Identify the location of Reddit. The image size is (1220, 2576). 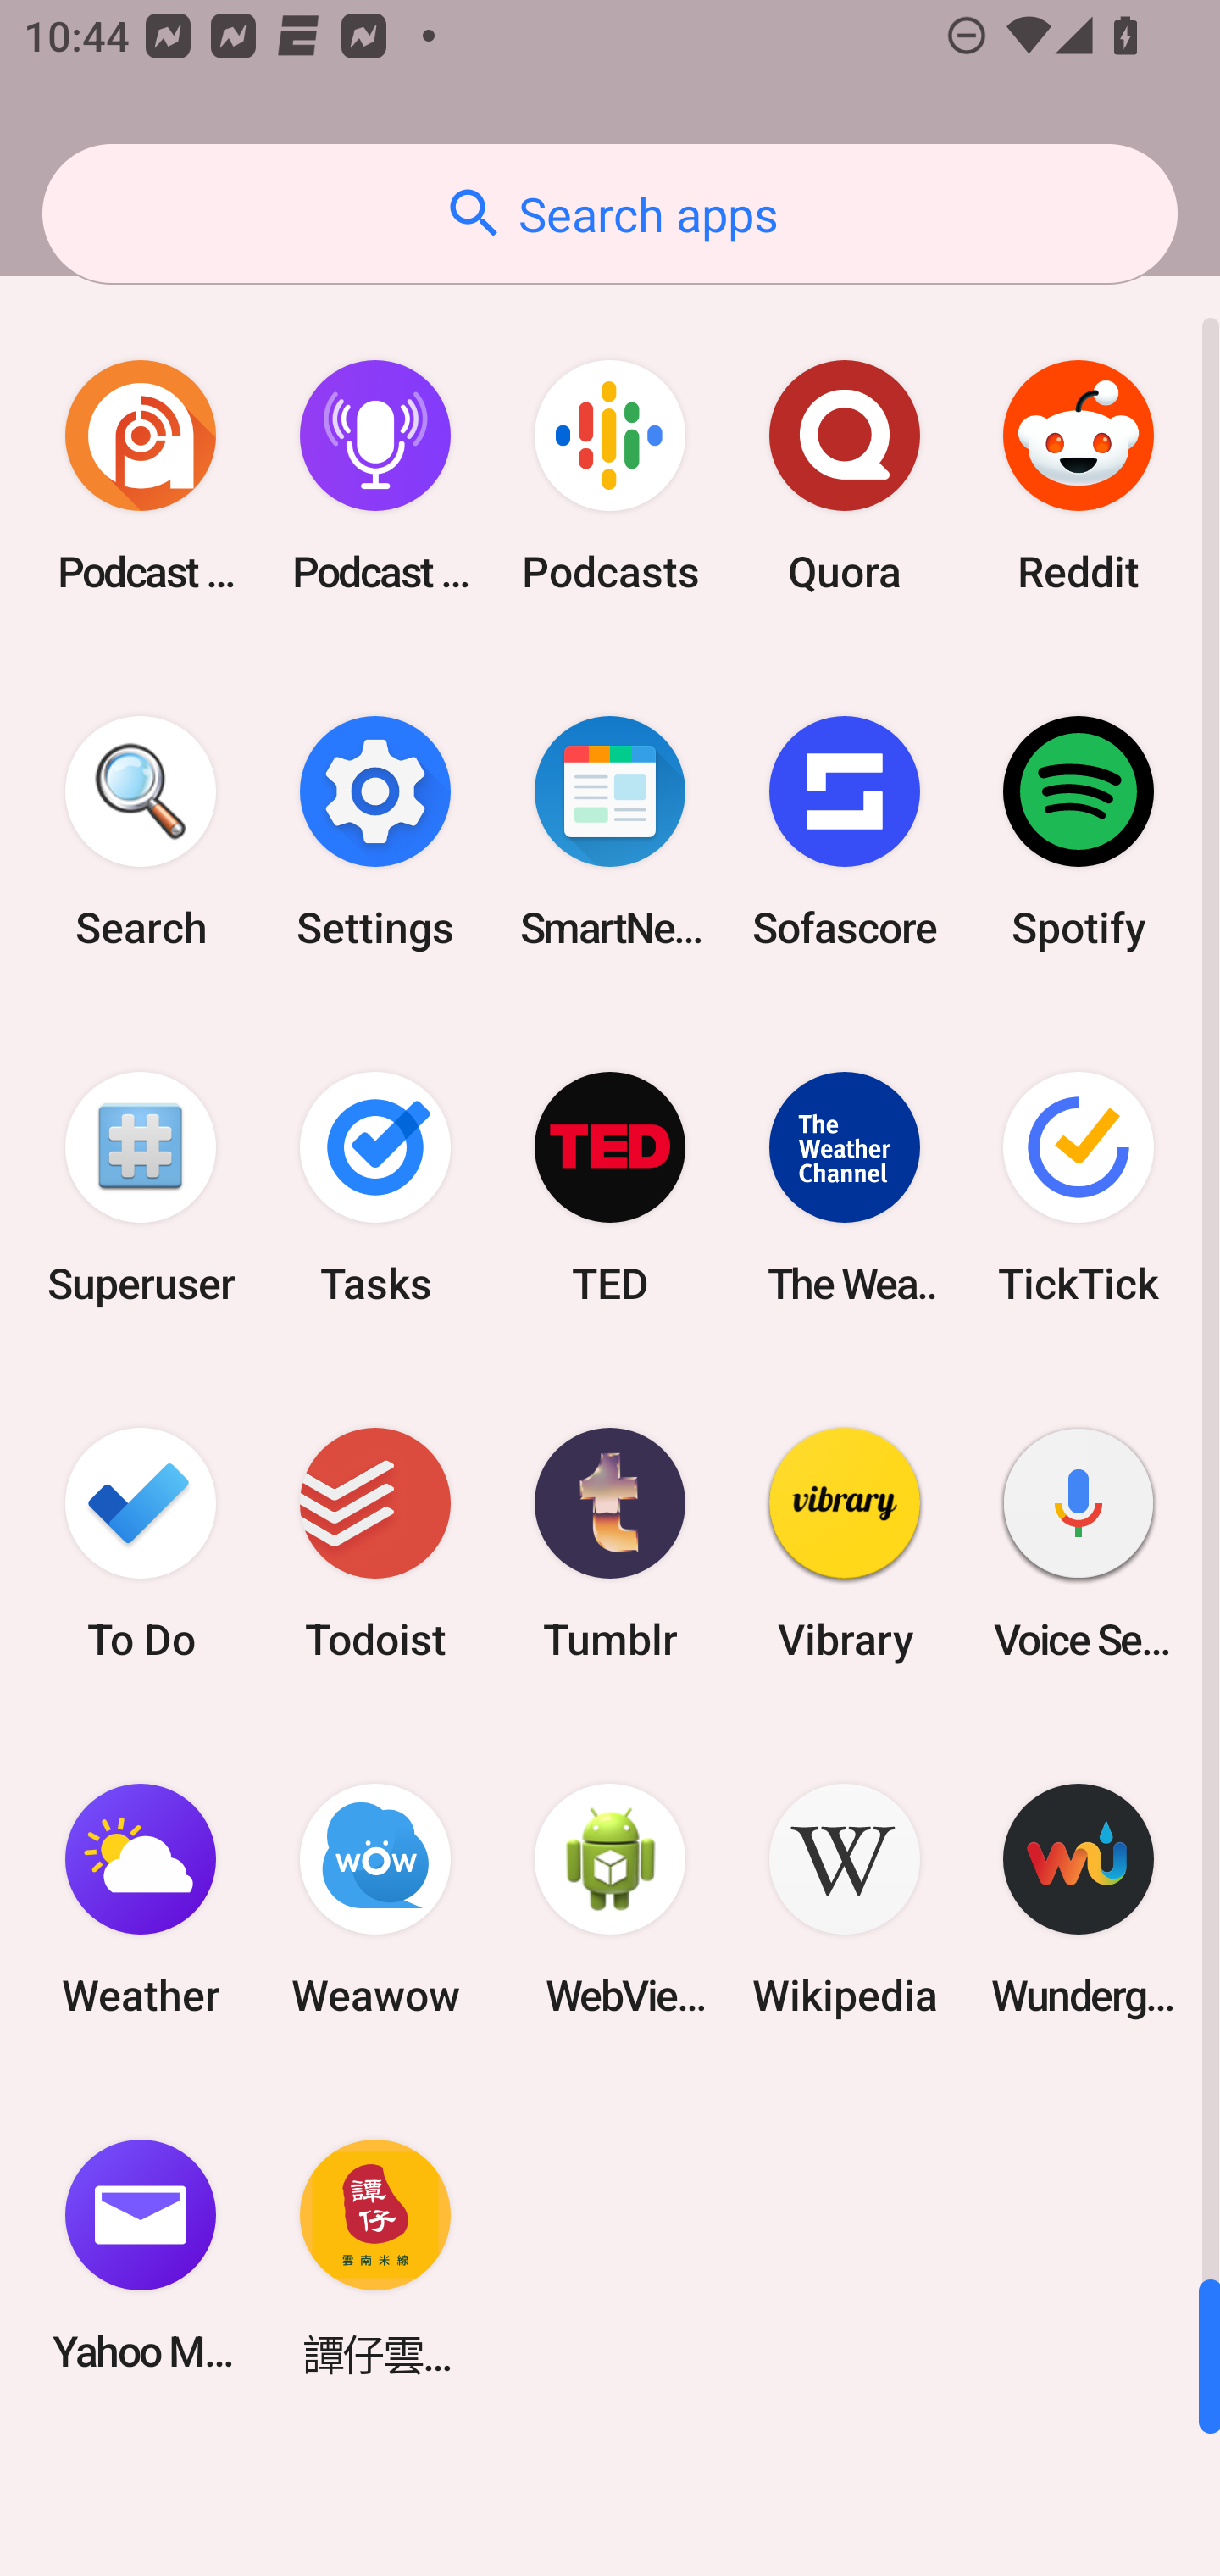
(1079, 476).